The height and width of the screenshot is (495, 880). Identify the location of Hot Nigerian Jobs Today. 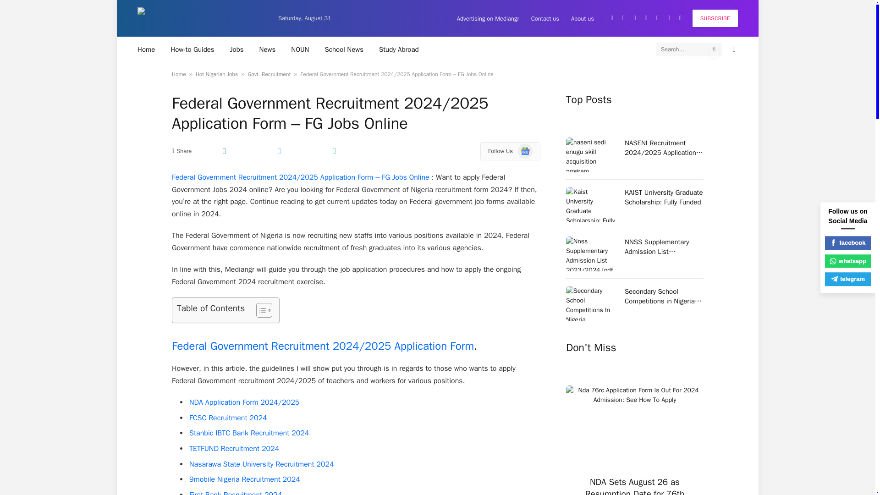
(237, 49).